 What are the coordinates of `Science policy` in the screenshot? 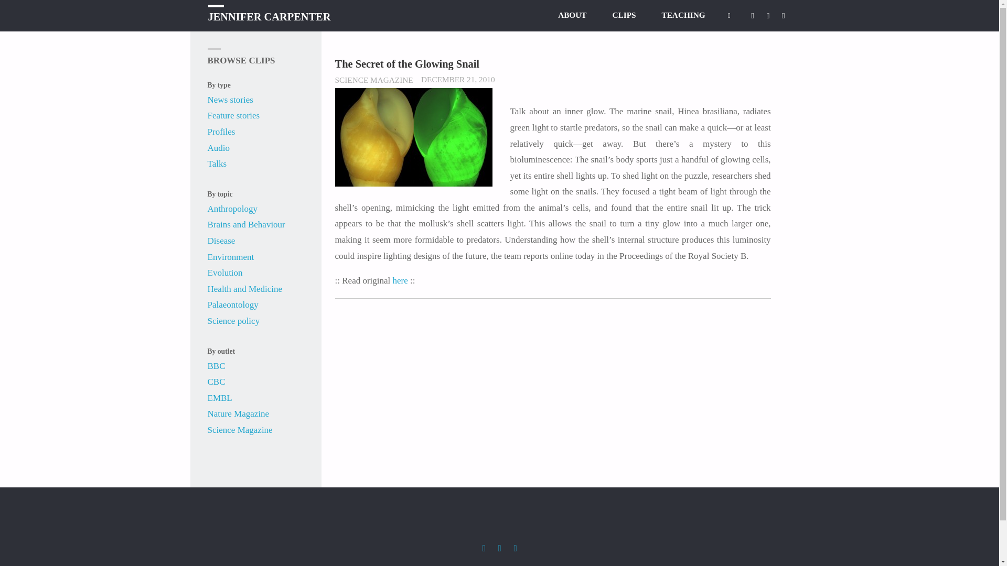 It's located at (233, 321).